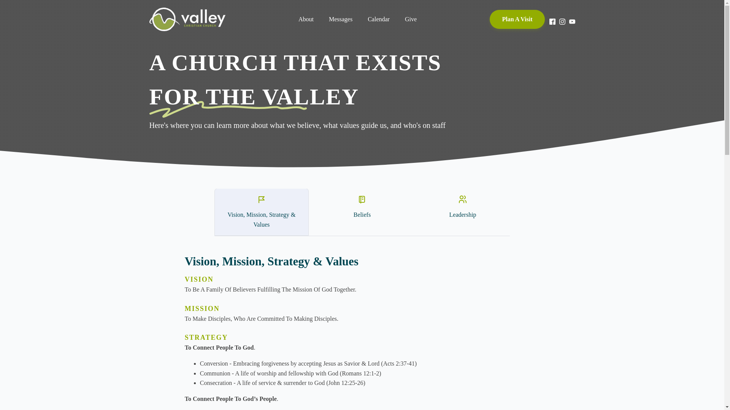 This screenshot has height=410, width=730. I want to click on Give, so click(411, 19).